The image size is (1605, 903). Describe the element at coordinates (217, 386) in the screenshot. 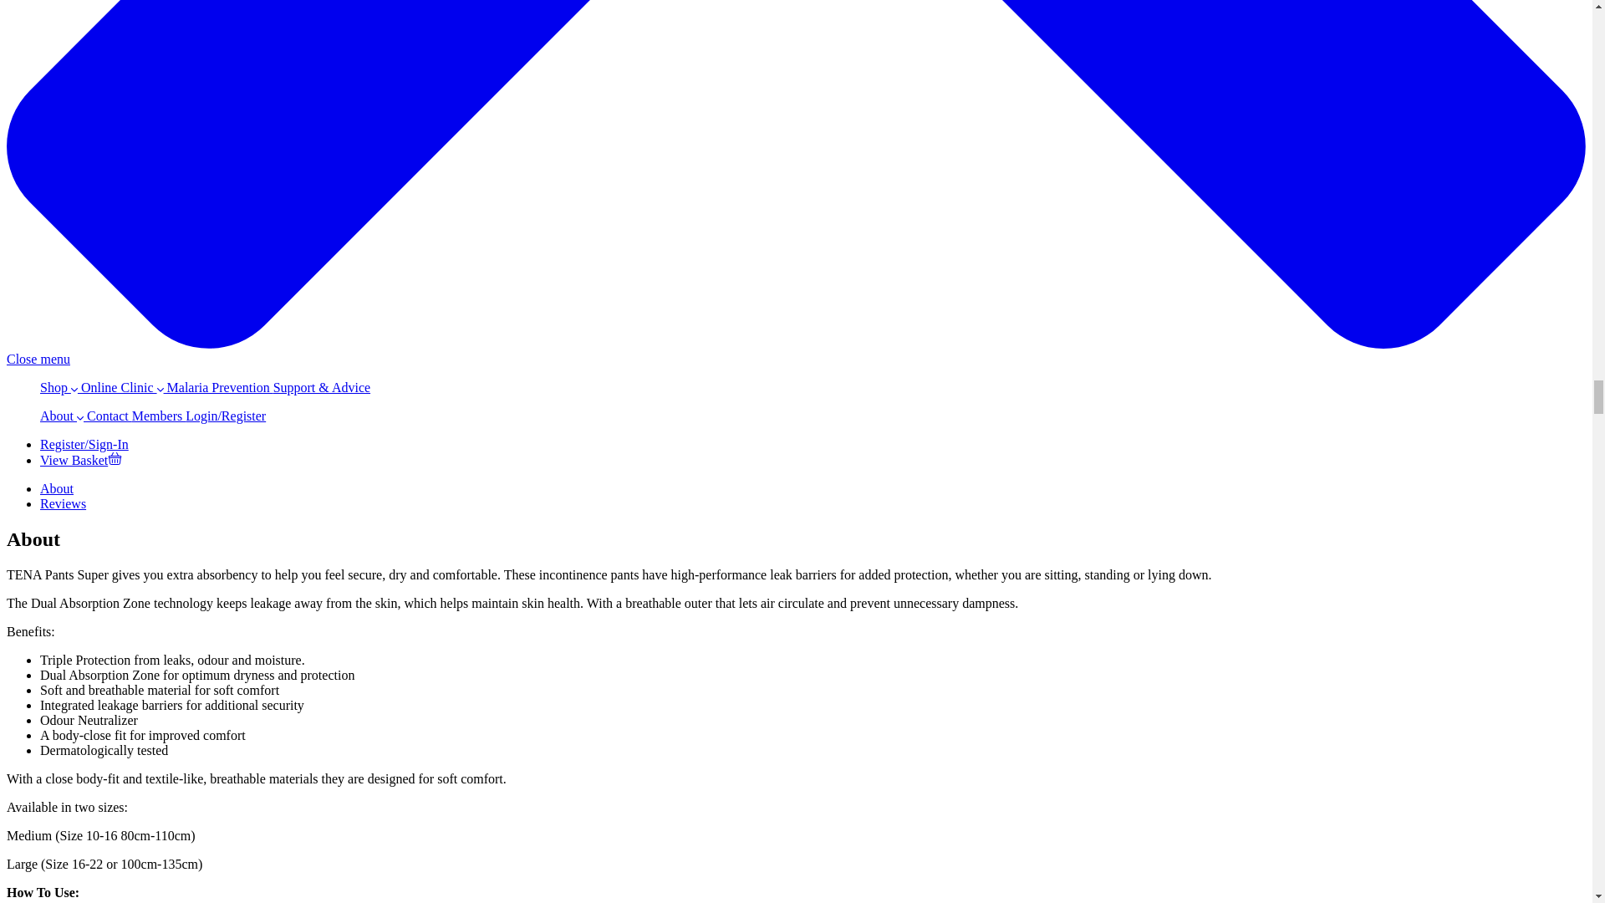

I see `Malaria Prevention` at that location.